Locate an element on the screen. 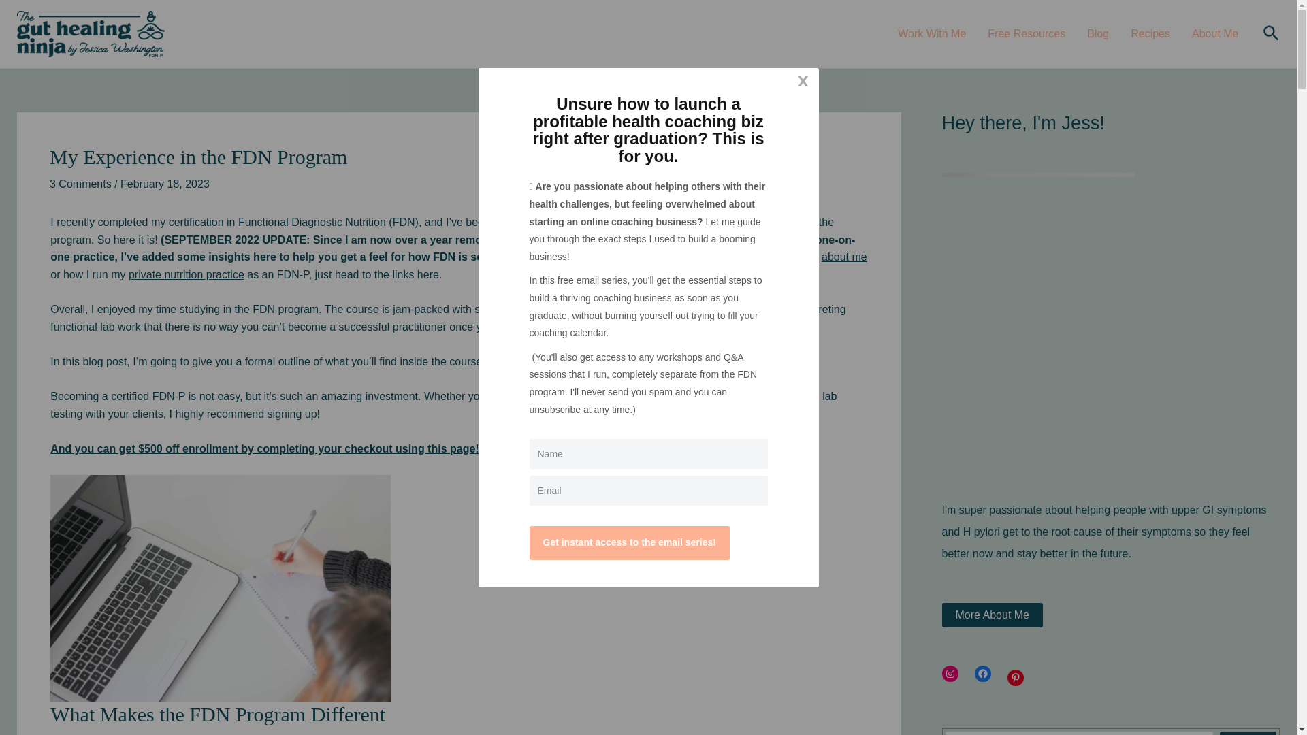  About Me is located at coordinates (1215, 33).